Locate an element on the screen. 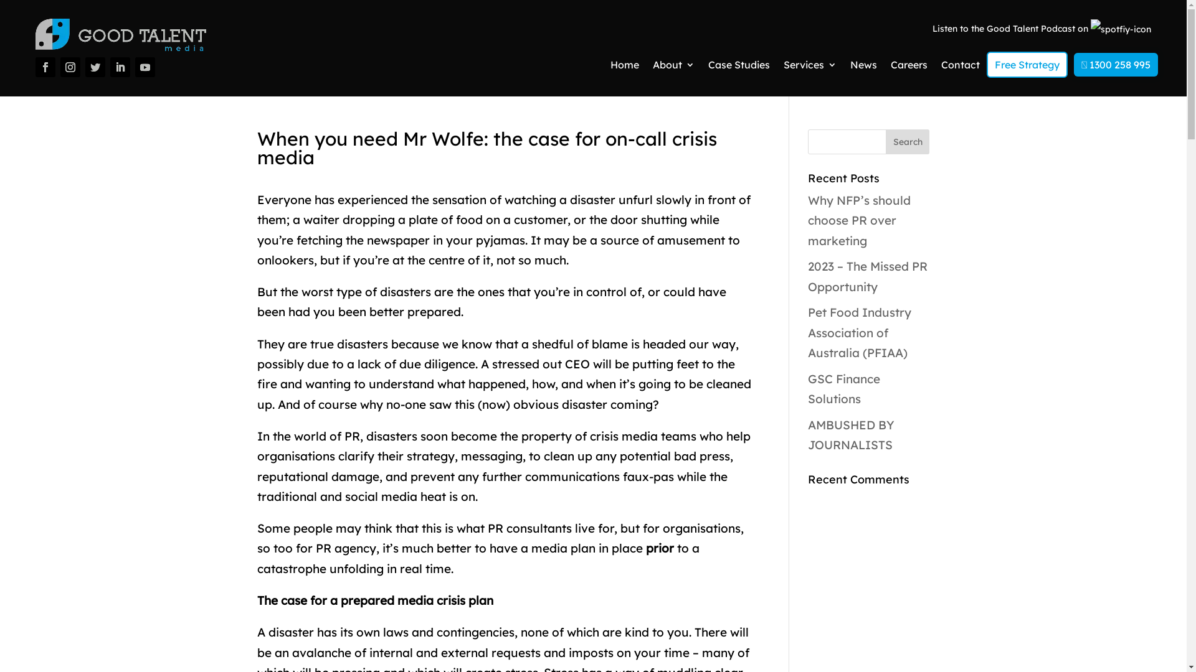  Careers is located at coordinates (909, 67).